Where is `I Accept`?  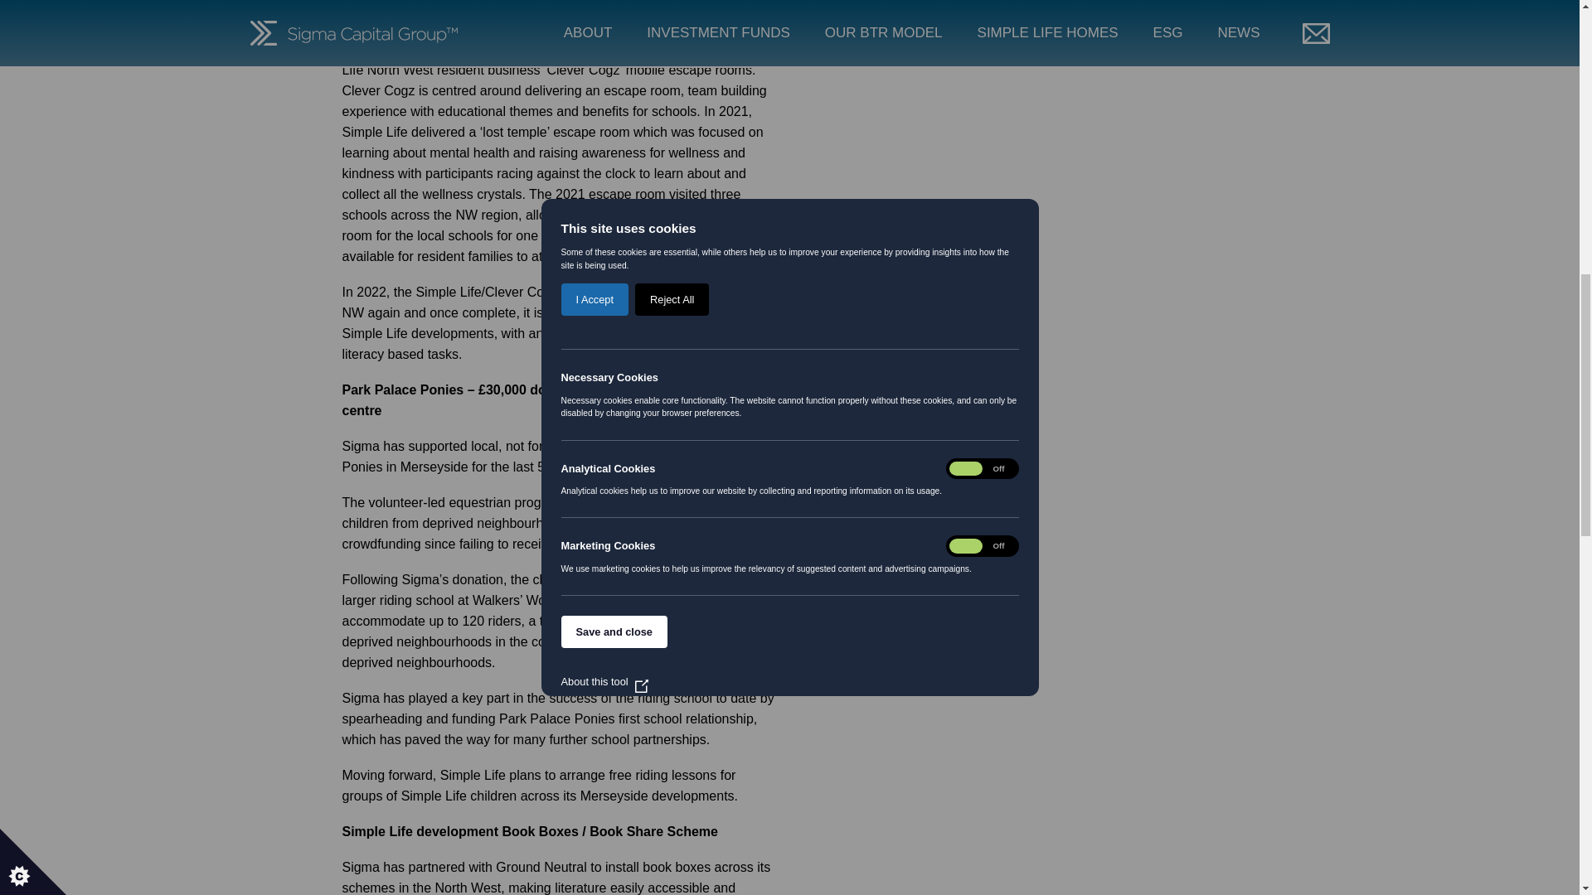 I Accept is located at coordinates (594, 18).